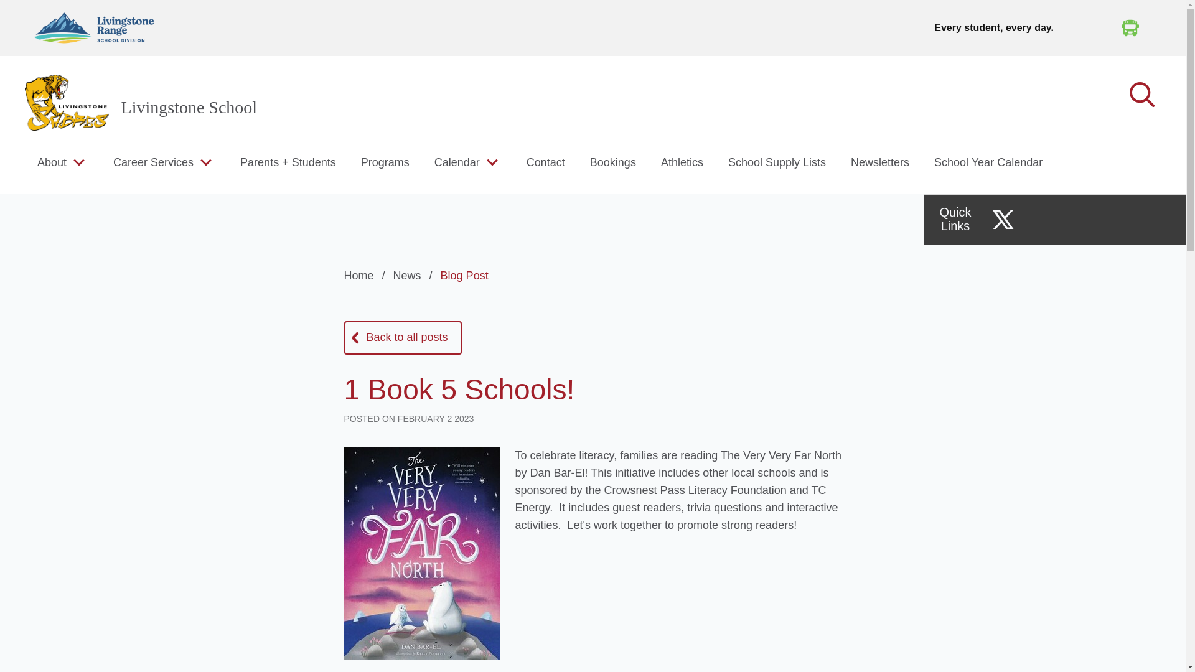 The image size is (1195, 672). Describe the element at coordinates (415, 275) in the screenshot. I see `News` at that location.